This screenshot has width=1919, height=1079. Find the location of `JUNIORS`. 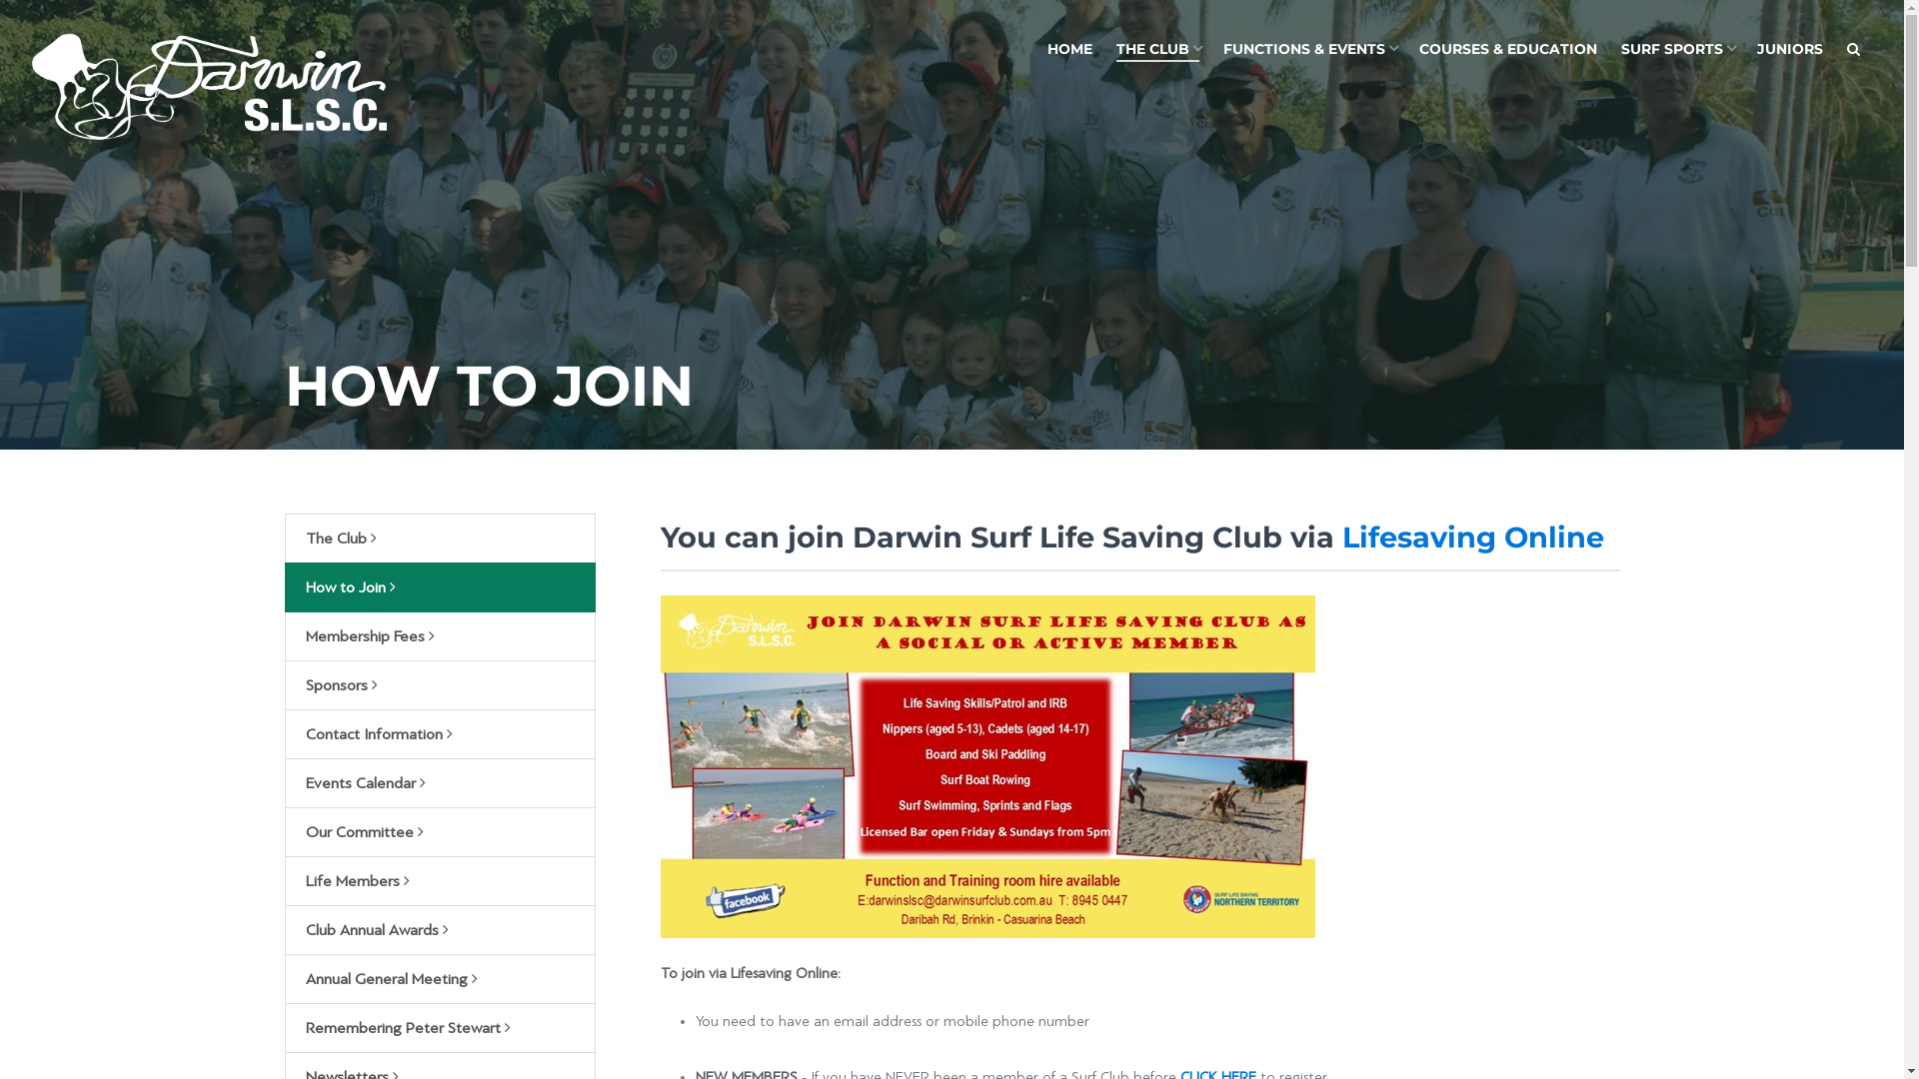

JUNIORS is located at coordinates (1790, 50).